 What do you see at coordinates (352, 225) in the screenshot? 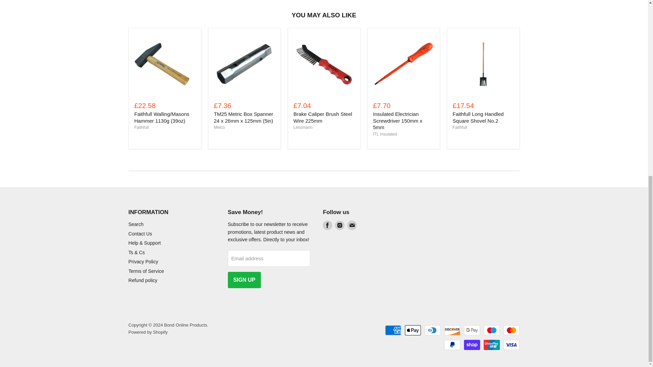
I see `Email` at bounding box center [352, 225].